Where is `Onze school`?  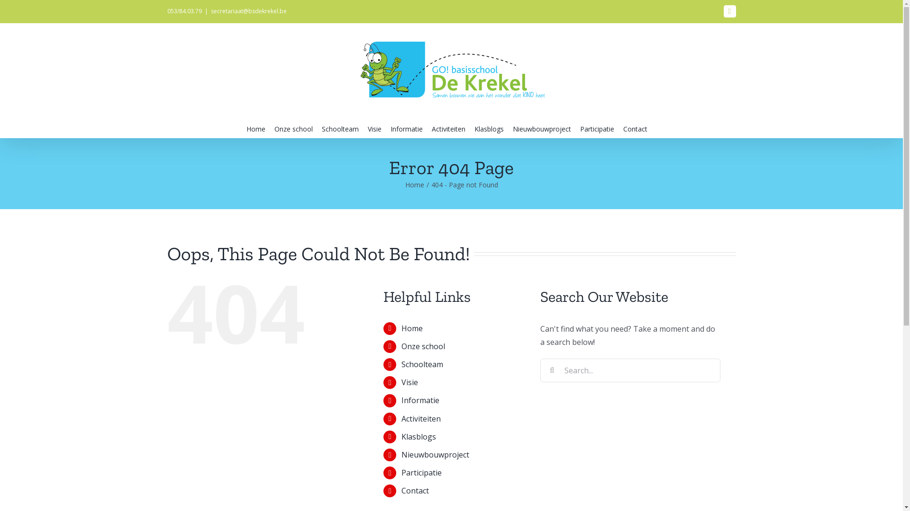 Onze school is located at coordinates (423, 346).